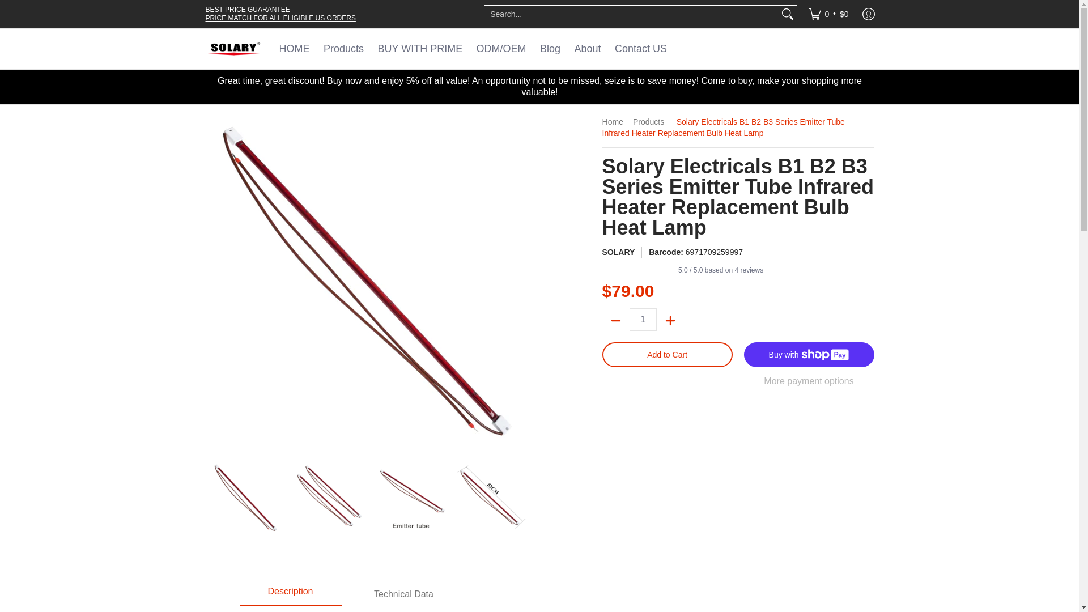 This screenshot has height=612, width=1088. What do you see at coordinates (828, 14) in the screenshot?
I see `Cart` at bounding box center [828, 14].